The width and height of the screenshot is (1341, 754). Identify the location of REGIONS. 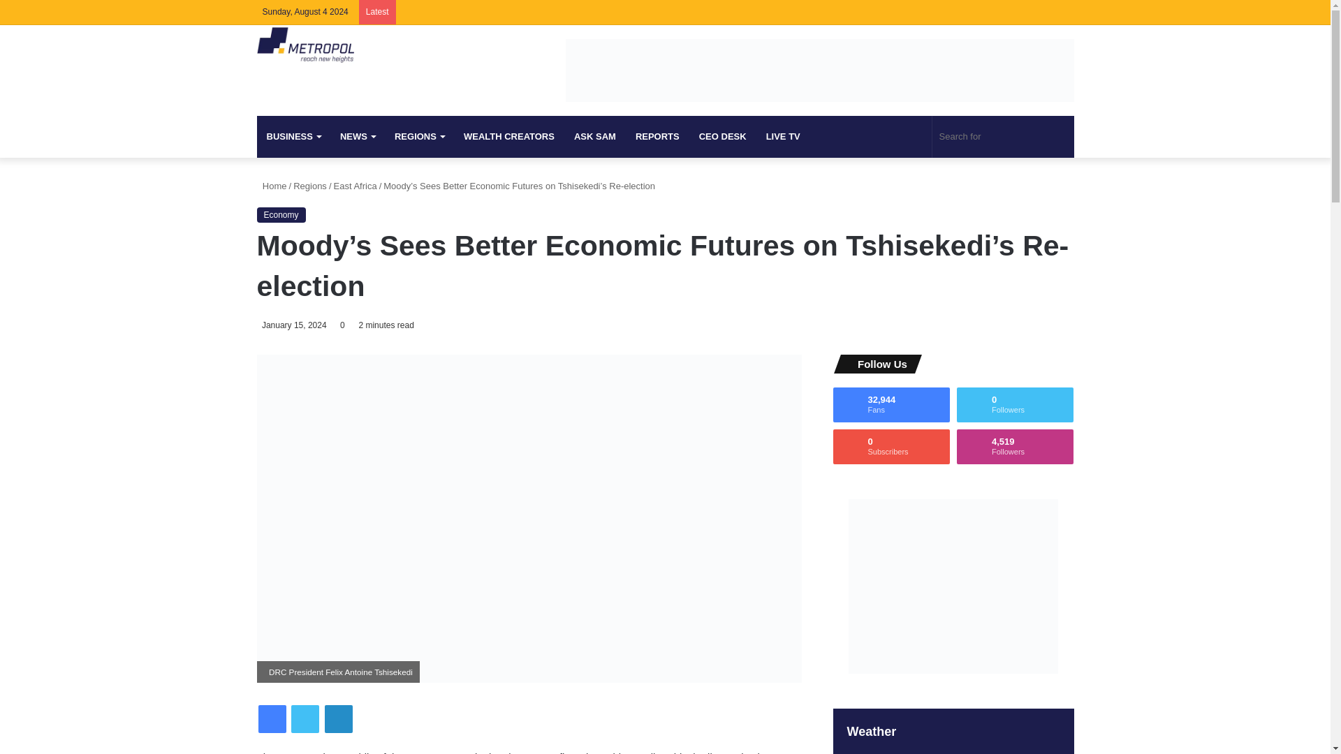
(419, 137).